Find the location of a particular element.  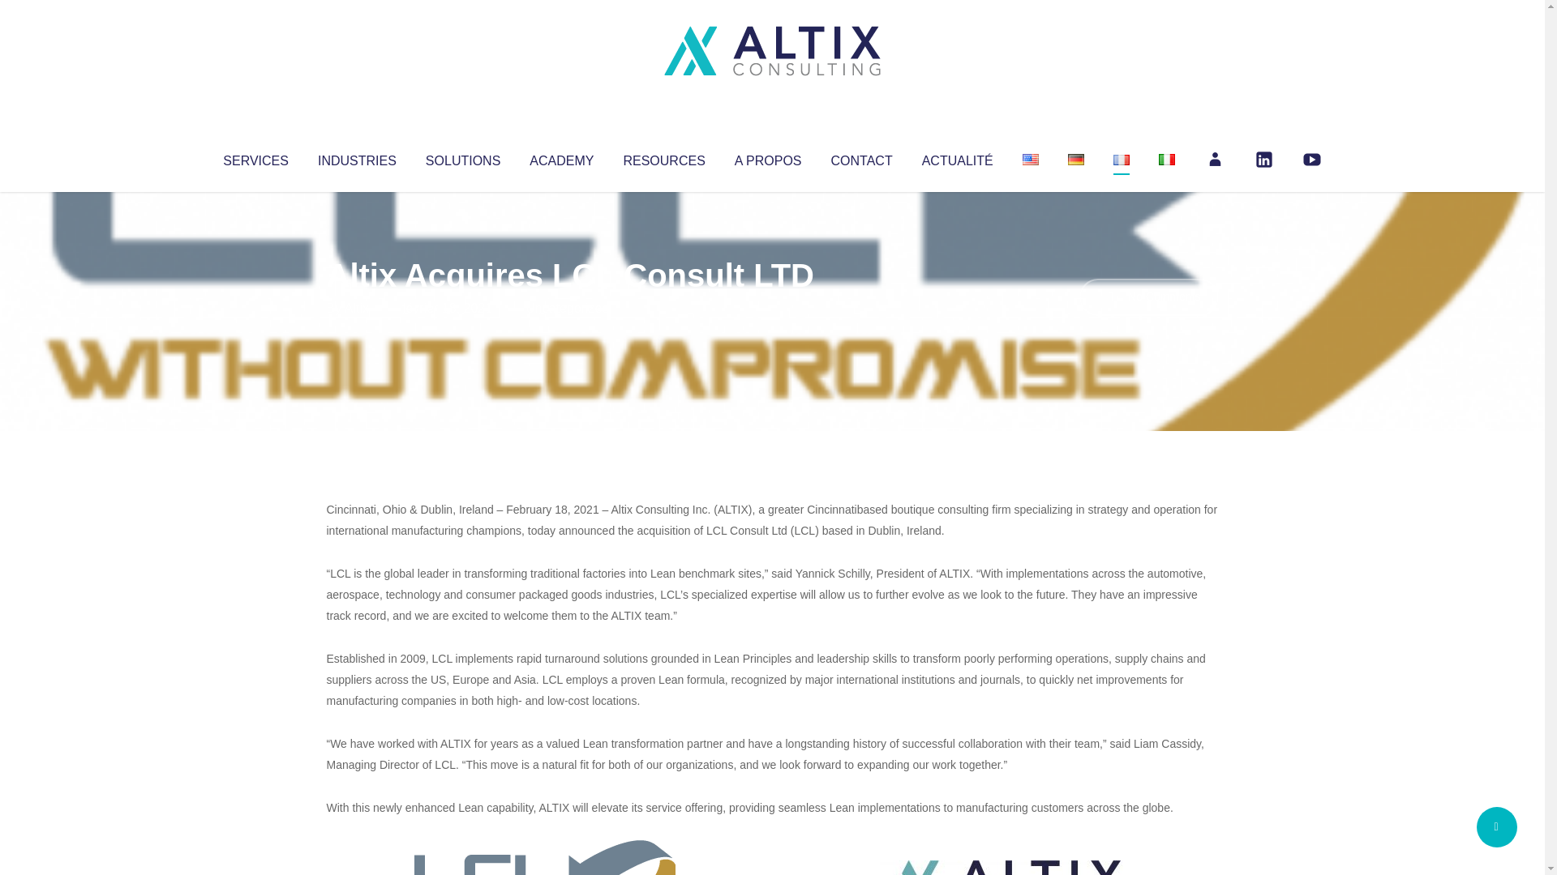

Altix is located at coordinates (357, 308).